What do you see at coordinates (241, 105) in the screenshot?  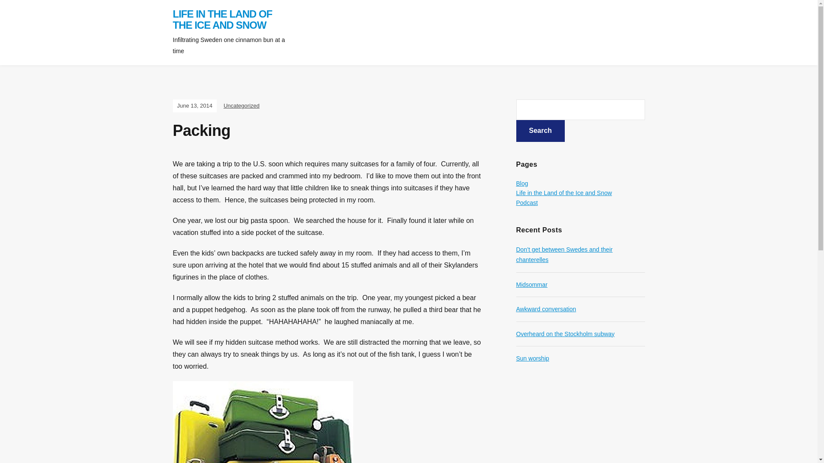 I see `Uncategorized` at bounding box center [241, 105].